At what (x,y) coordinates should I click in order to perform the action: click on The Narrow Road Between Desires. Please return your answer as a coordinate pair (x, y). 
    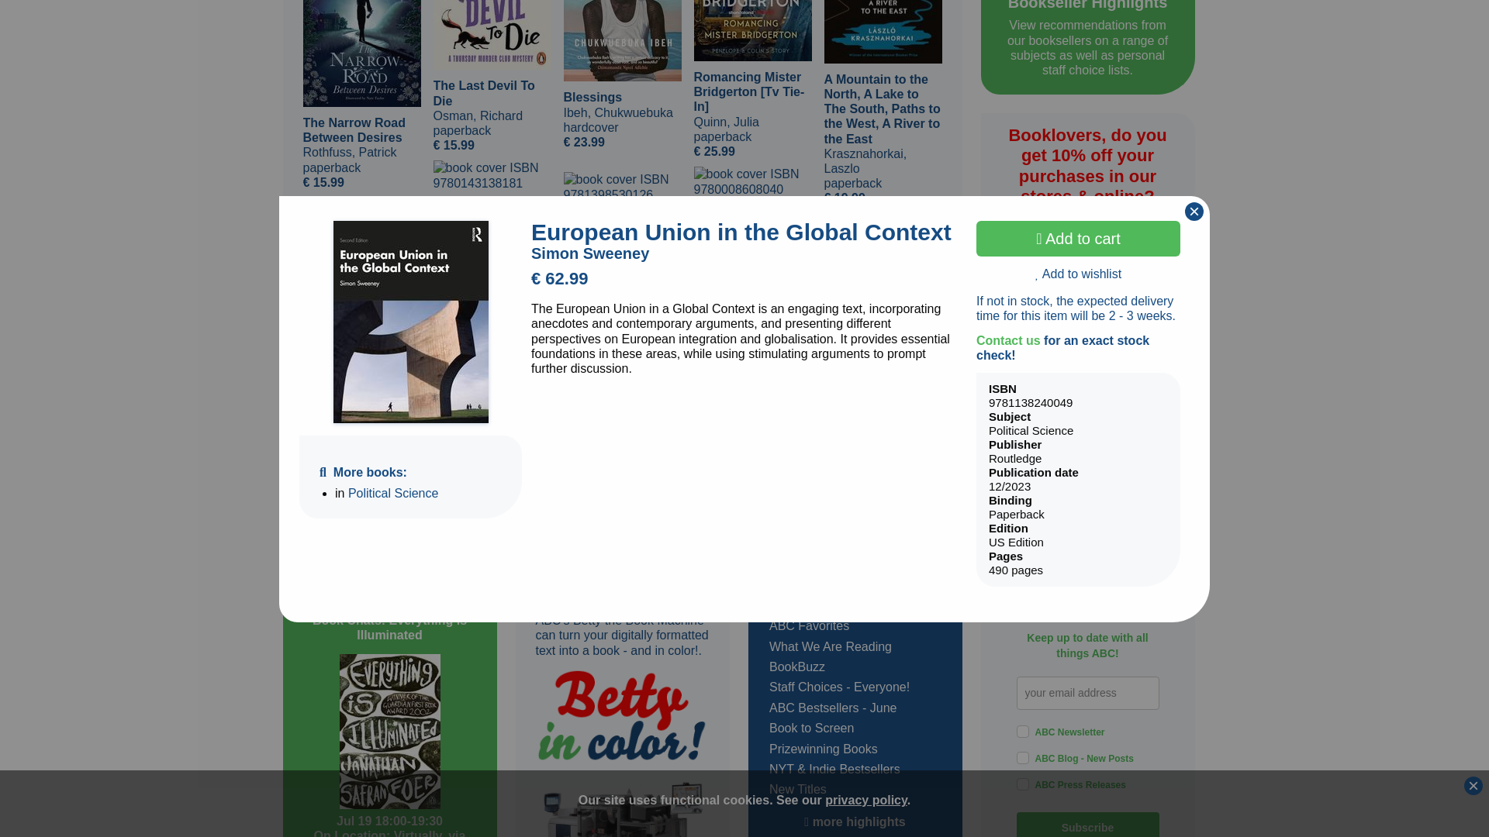
    Looking at the image, I should click on (361, 53).